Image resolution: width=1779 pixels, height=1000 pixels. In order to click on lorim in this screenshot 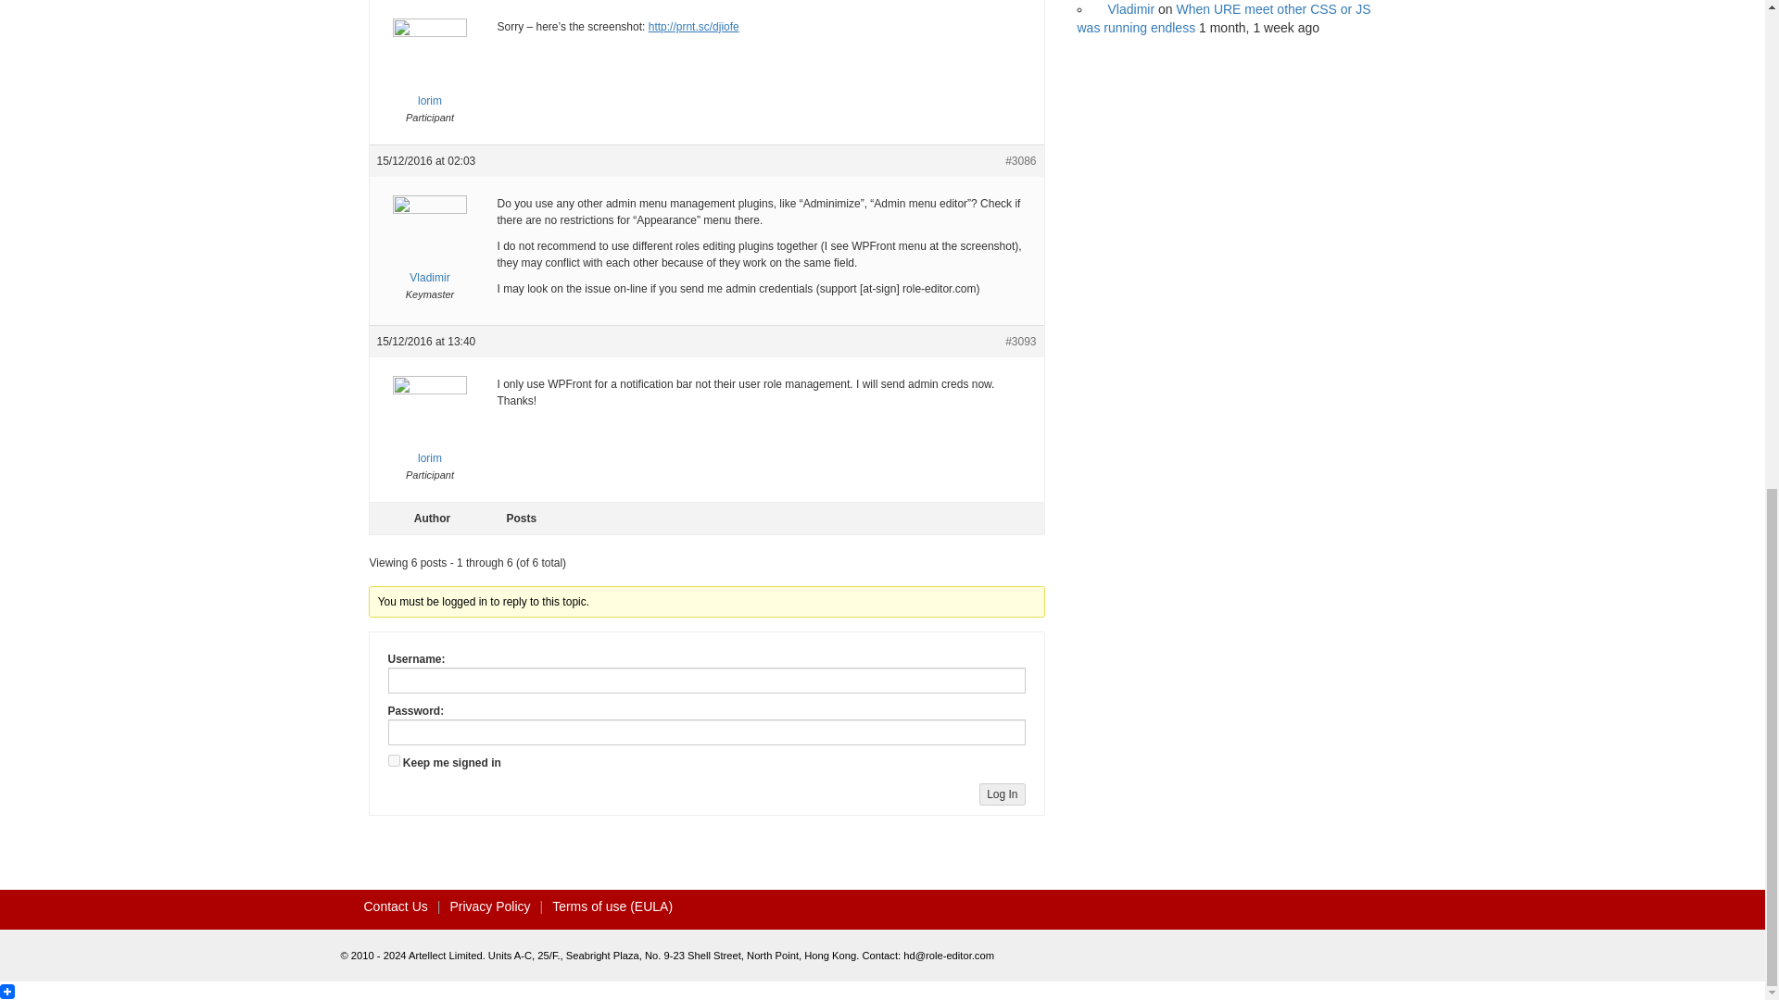, I will do `click(428, 433)`.